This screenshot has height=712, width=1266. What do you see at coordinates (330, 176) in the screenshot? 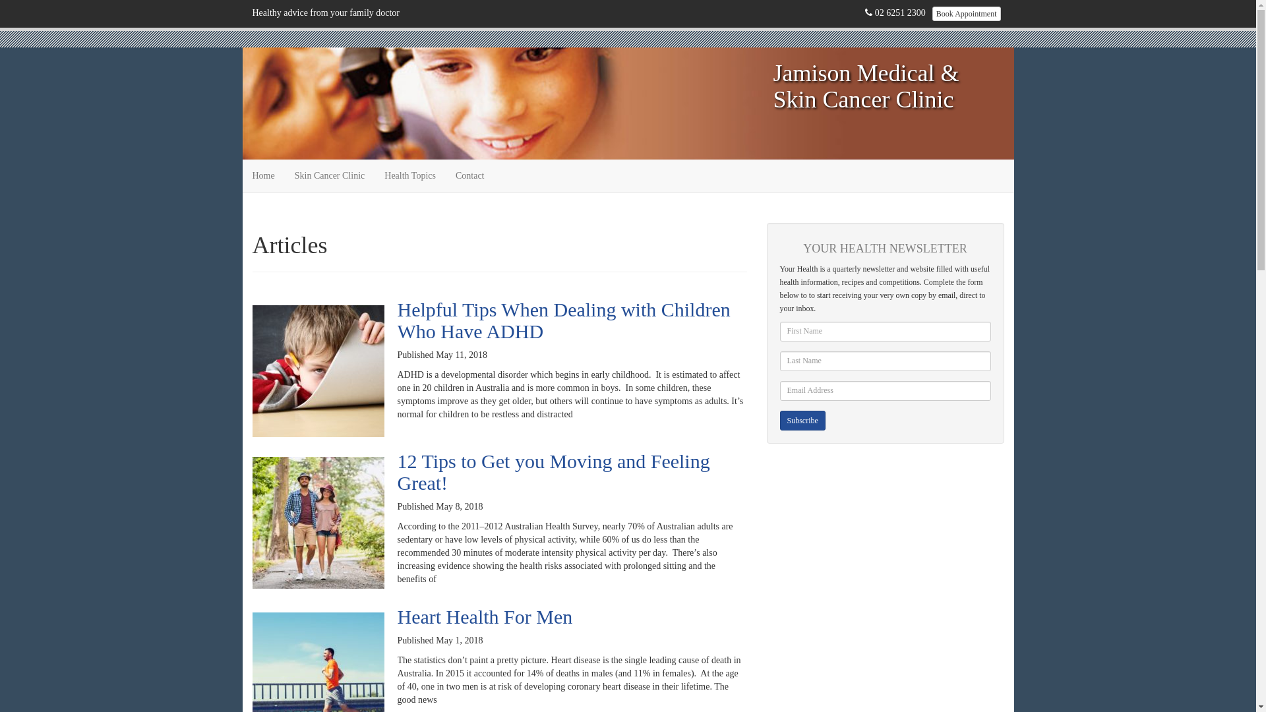
I see `Skin Cancer Clinic` at bounding box center [330, 176].